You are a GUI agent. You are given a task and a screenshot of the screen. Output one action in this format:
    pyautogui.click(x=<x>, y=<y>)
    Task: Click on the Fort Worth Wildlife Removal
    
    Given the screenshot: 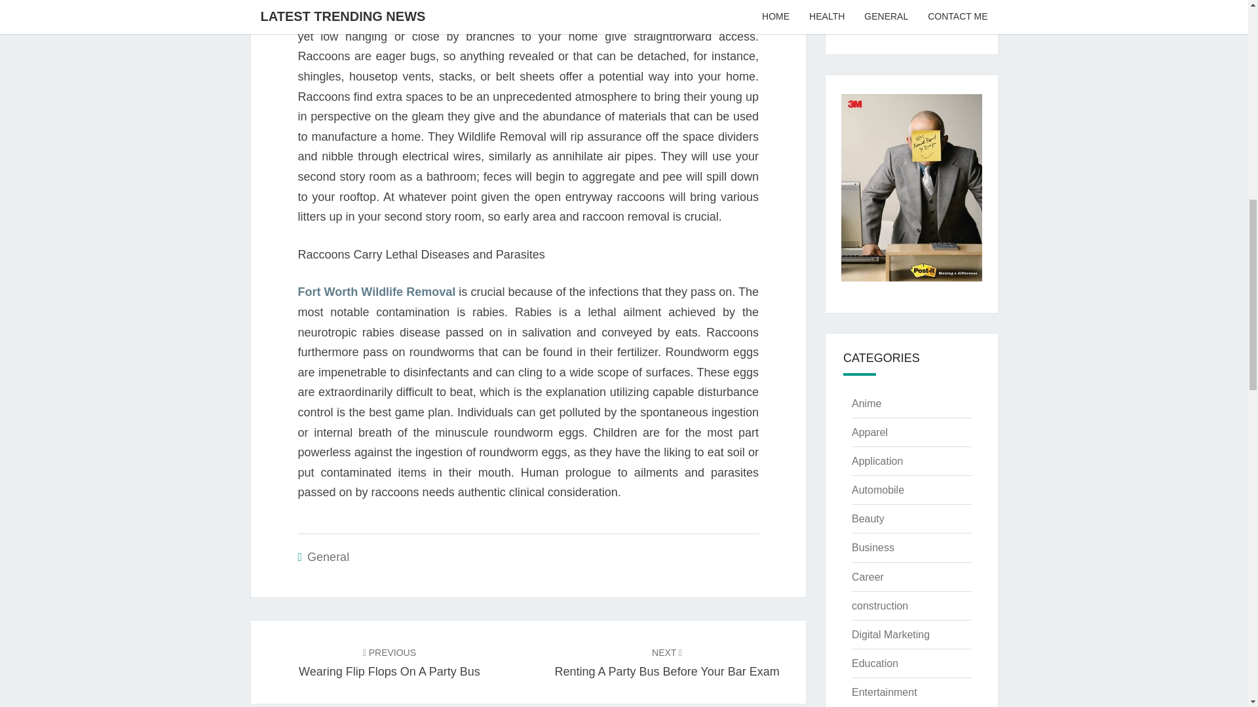 What is the action you would take?
    pyautogui.click(x=376, y=292)
    